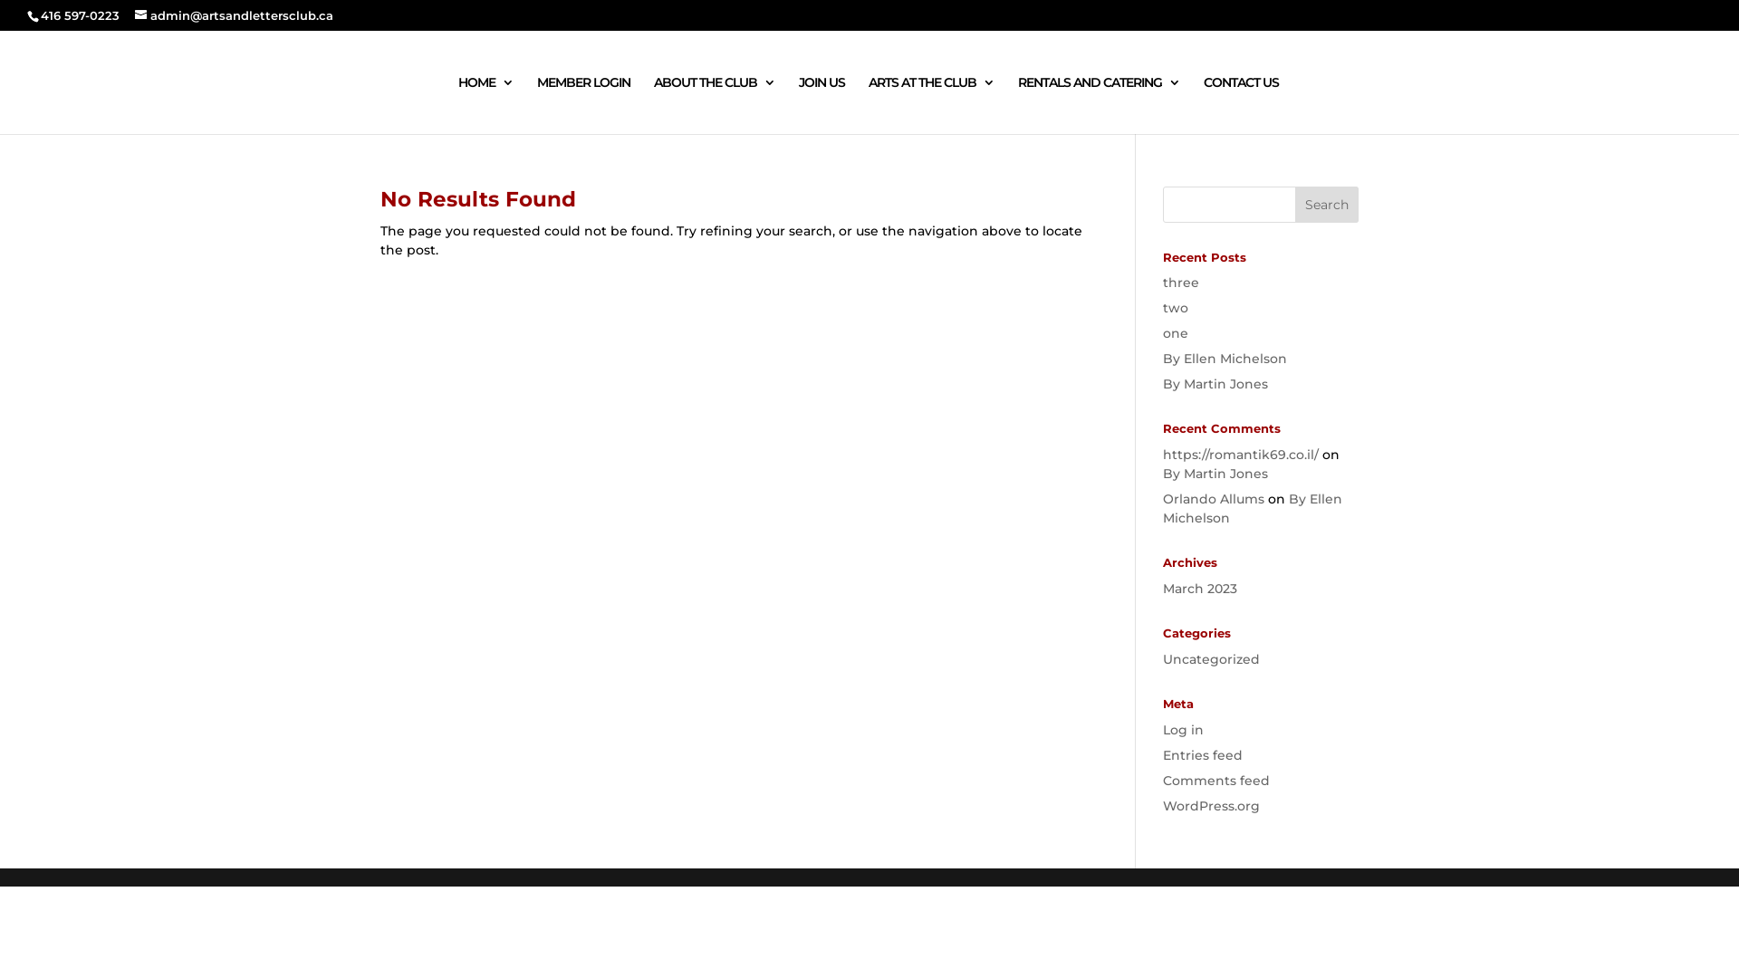 This screenshot has height=978, width=1739. I want to click on RENTALS AND CATERING, so click(1100, 105).